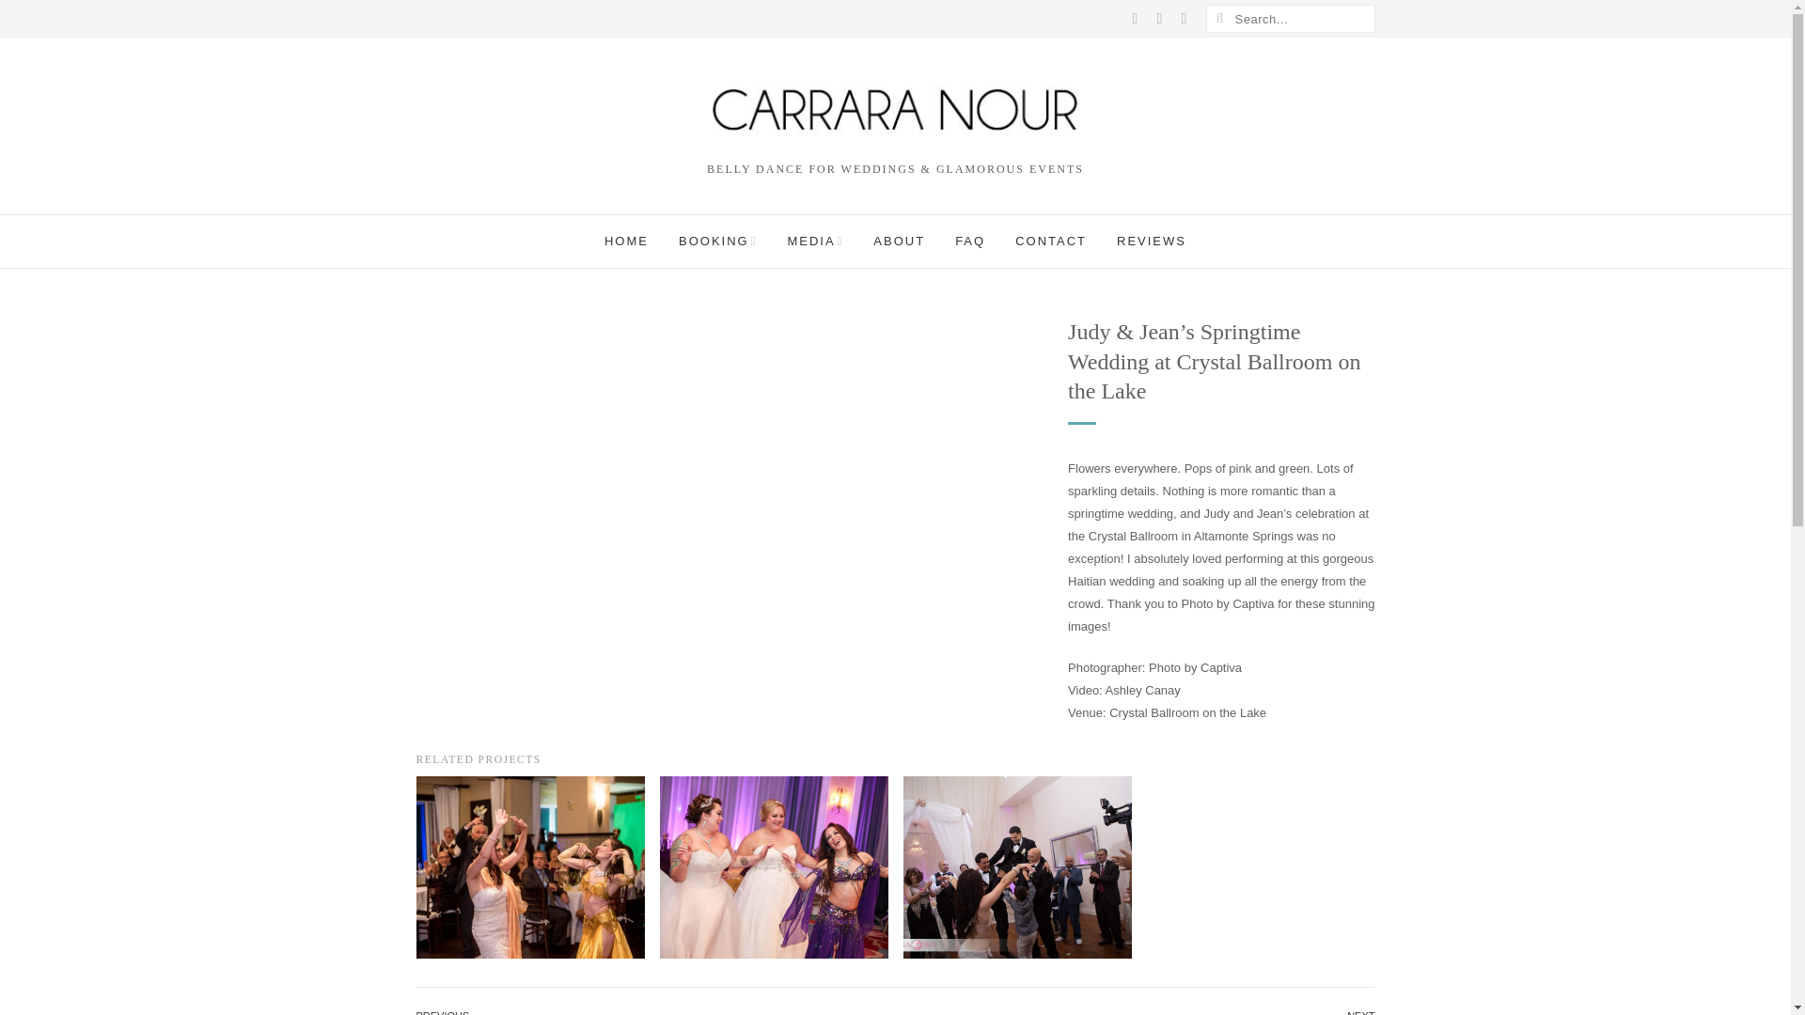 Image resolution: width=1805 pixels, height=1015 pixels. What do you see at coordinates (970, 241) in the screenshot?
I see `FAQ` at bounding box center [970, 241].